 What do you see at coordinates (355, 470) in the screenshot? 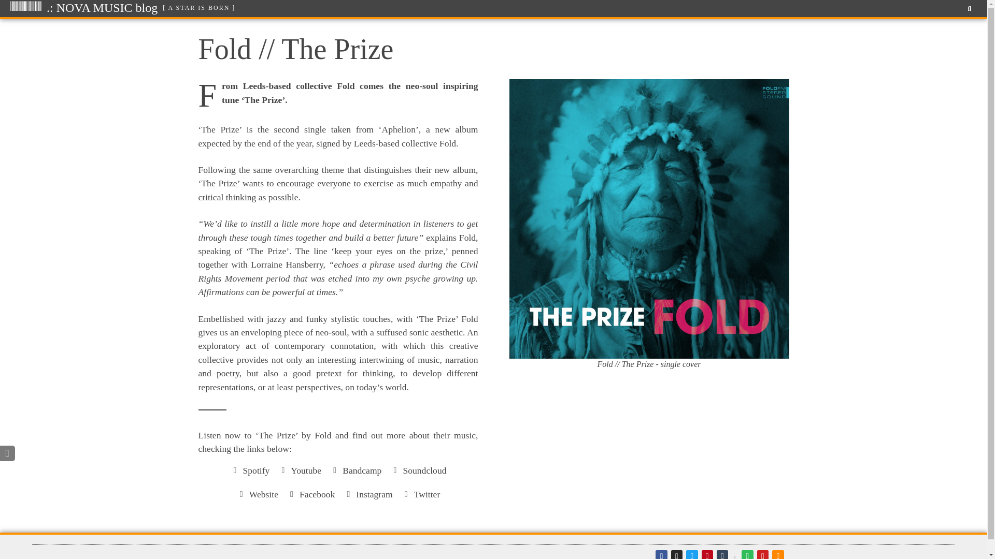
I see `Bandcamp` at bounding box center [355, 470].